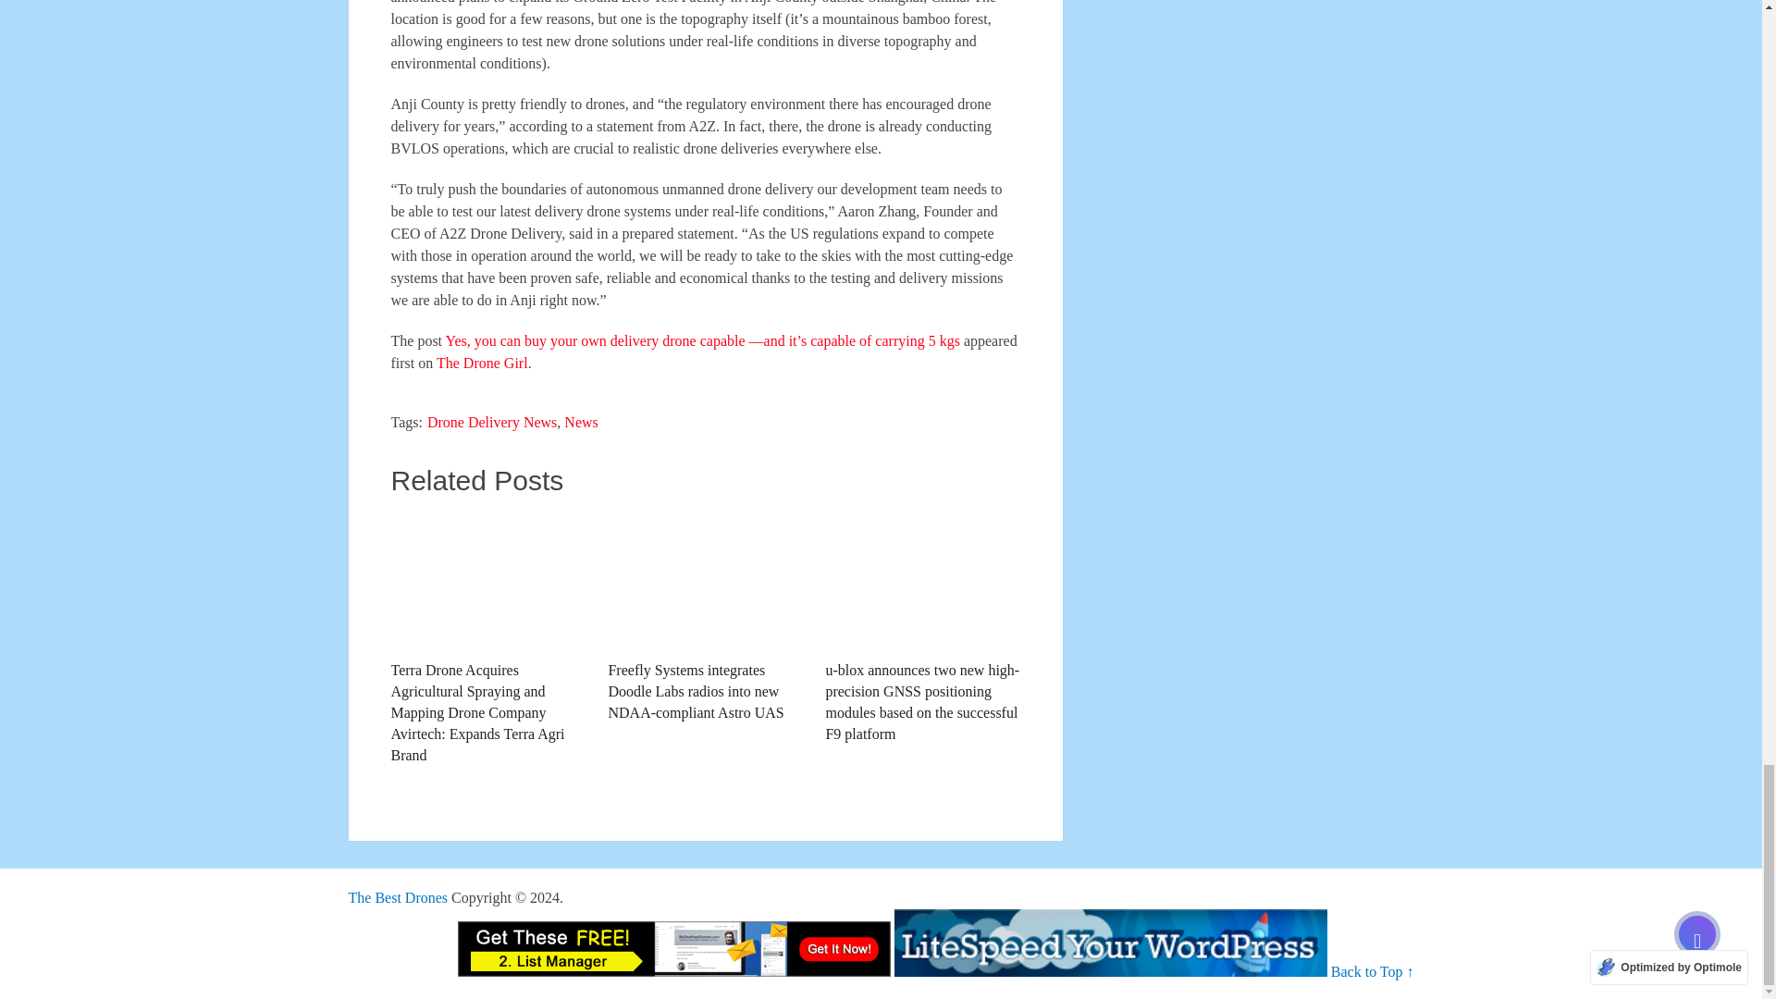  What do you see at coordinates (492, 422) in the screenshot?
I see `Drone Delivery News` at bounding box center [492, 422].